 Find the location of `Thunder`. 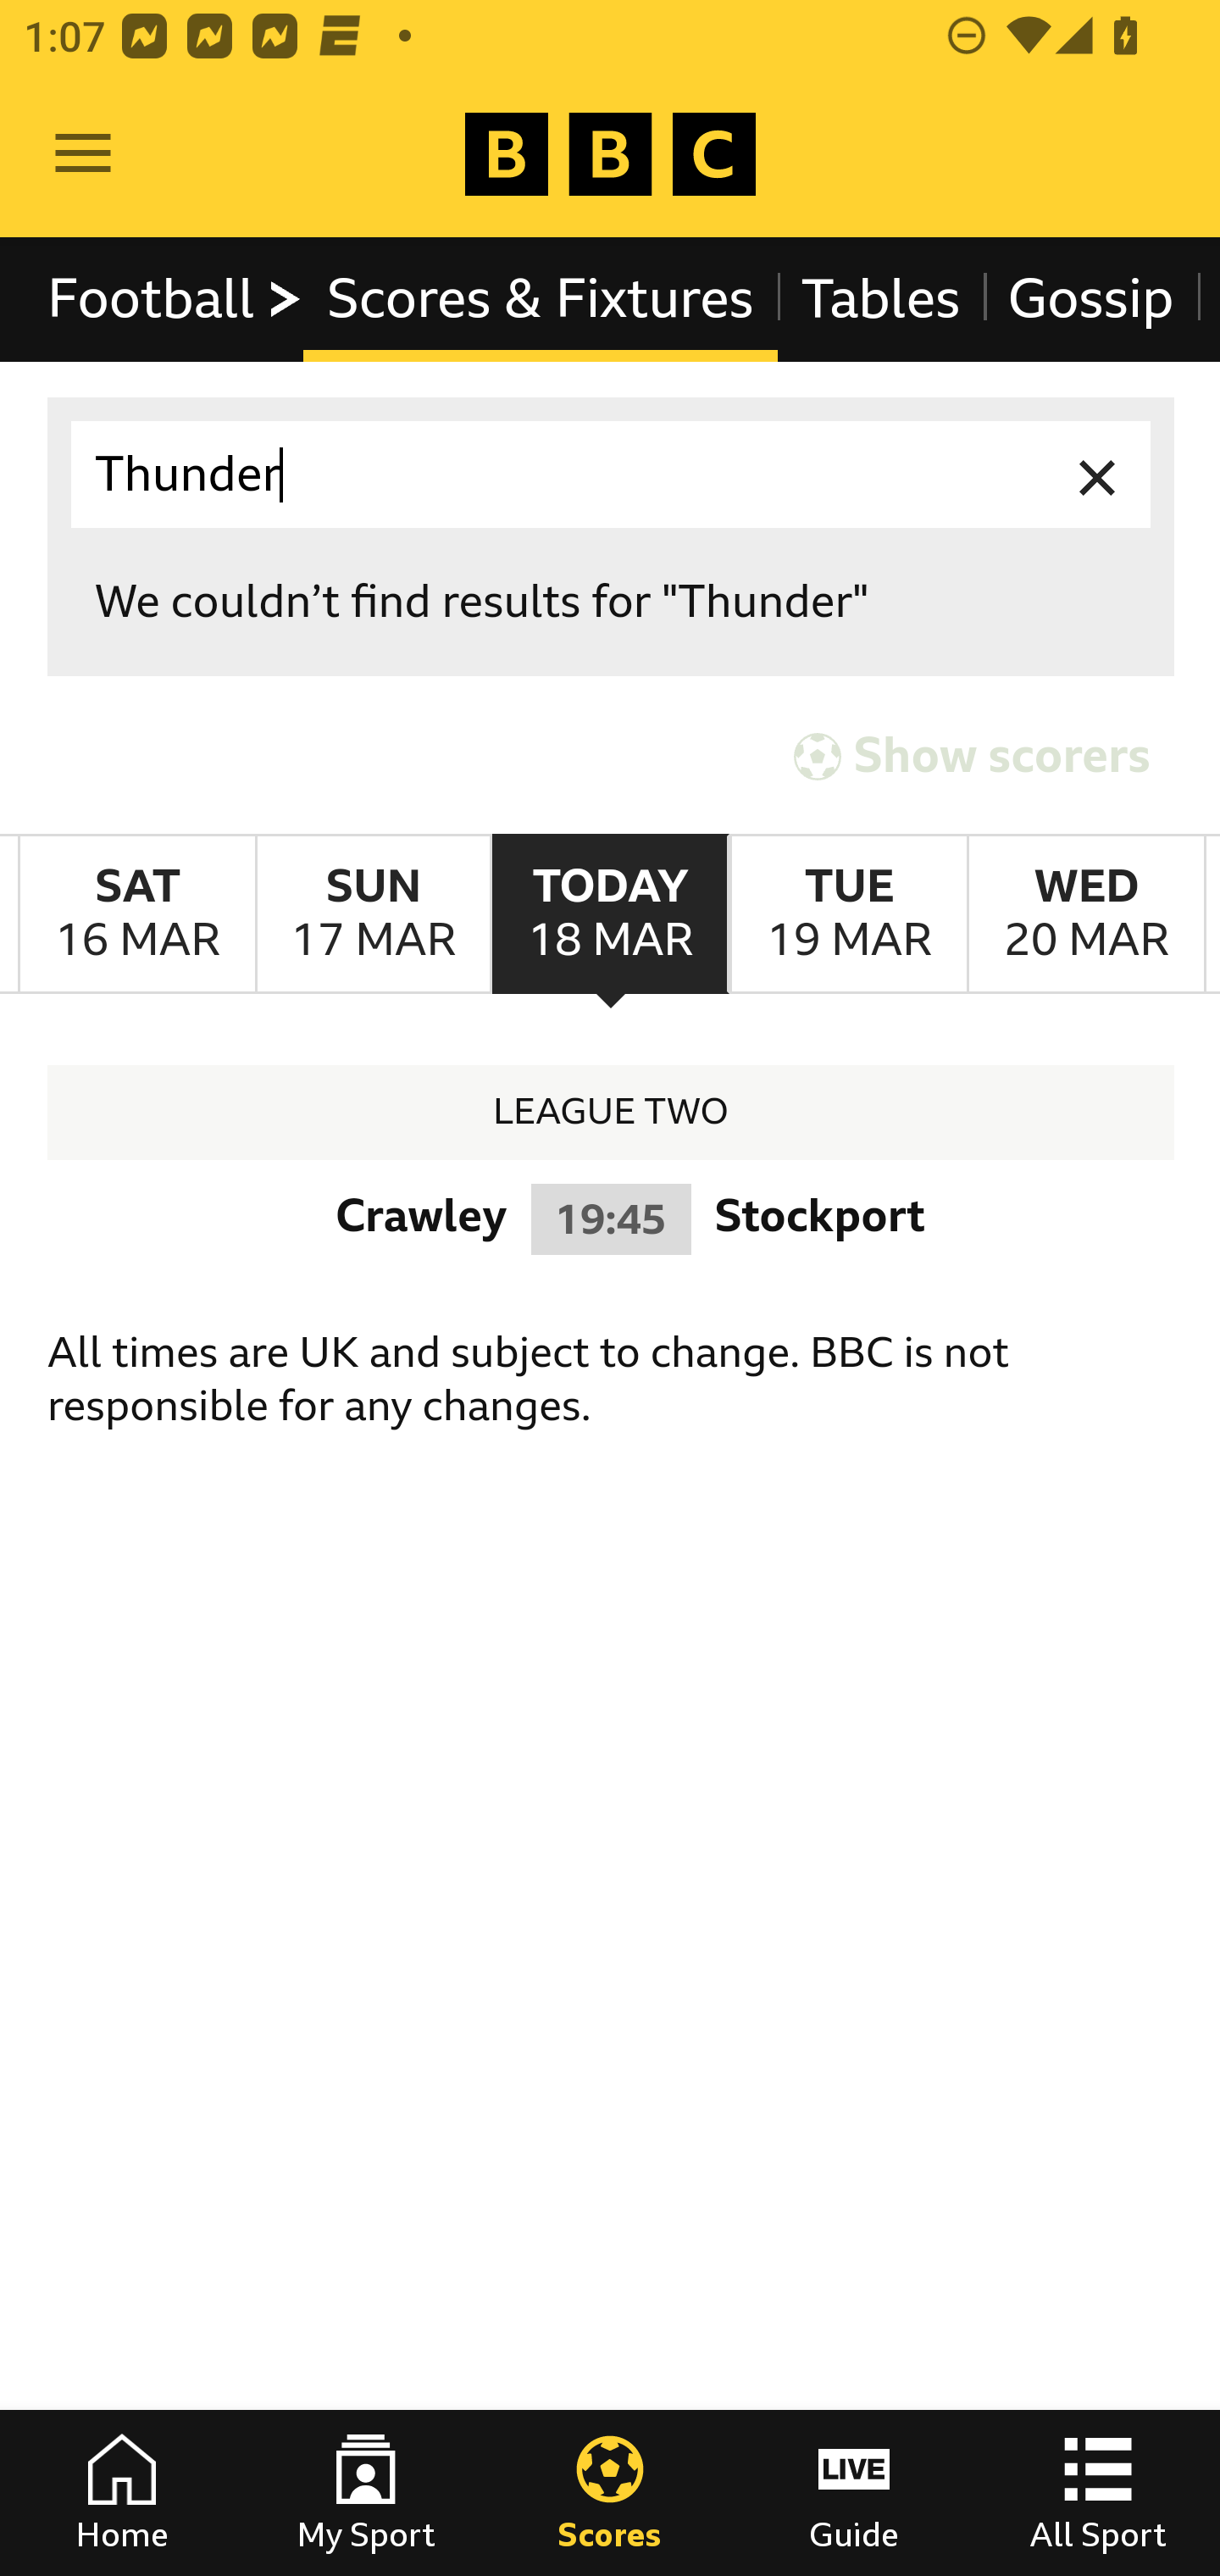

Thunder is located at coordinates (612, 475).